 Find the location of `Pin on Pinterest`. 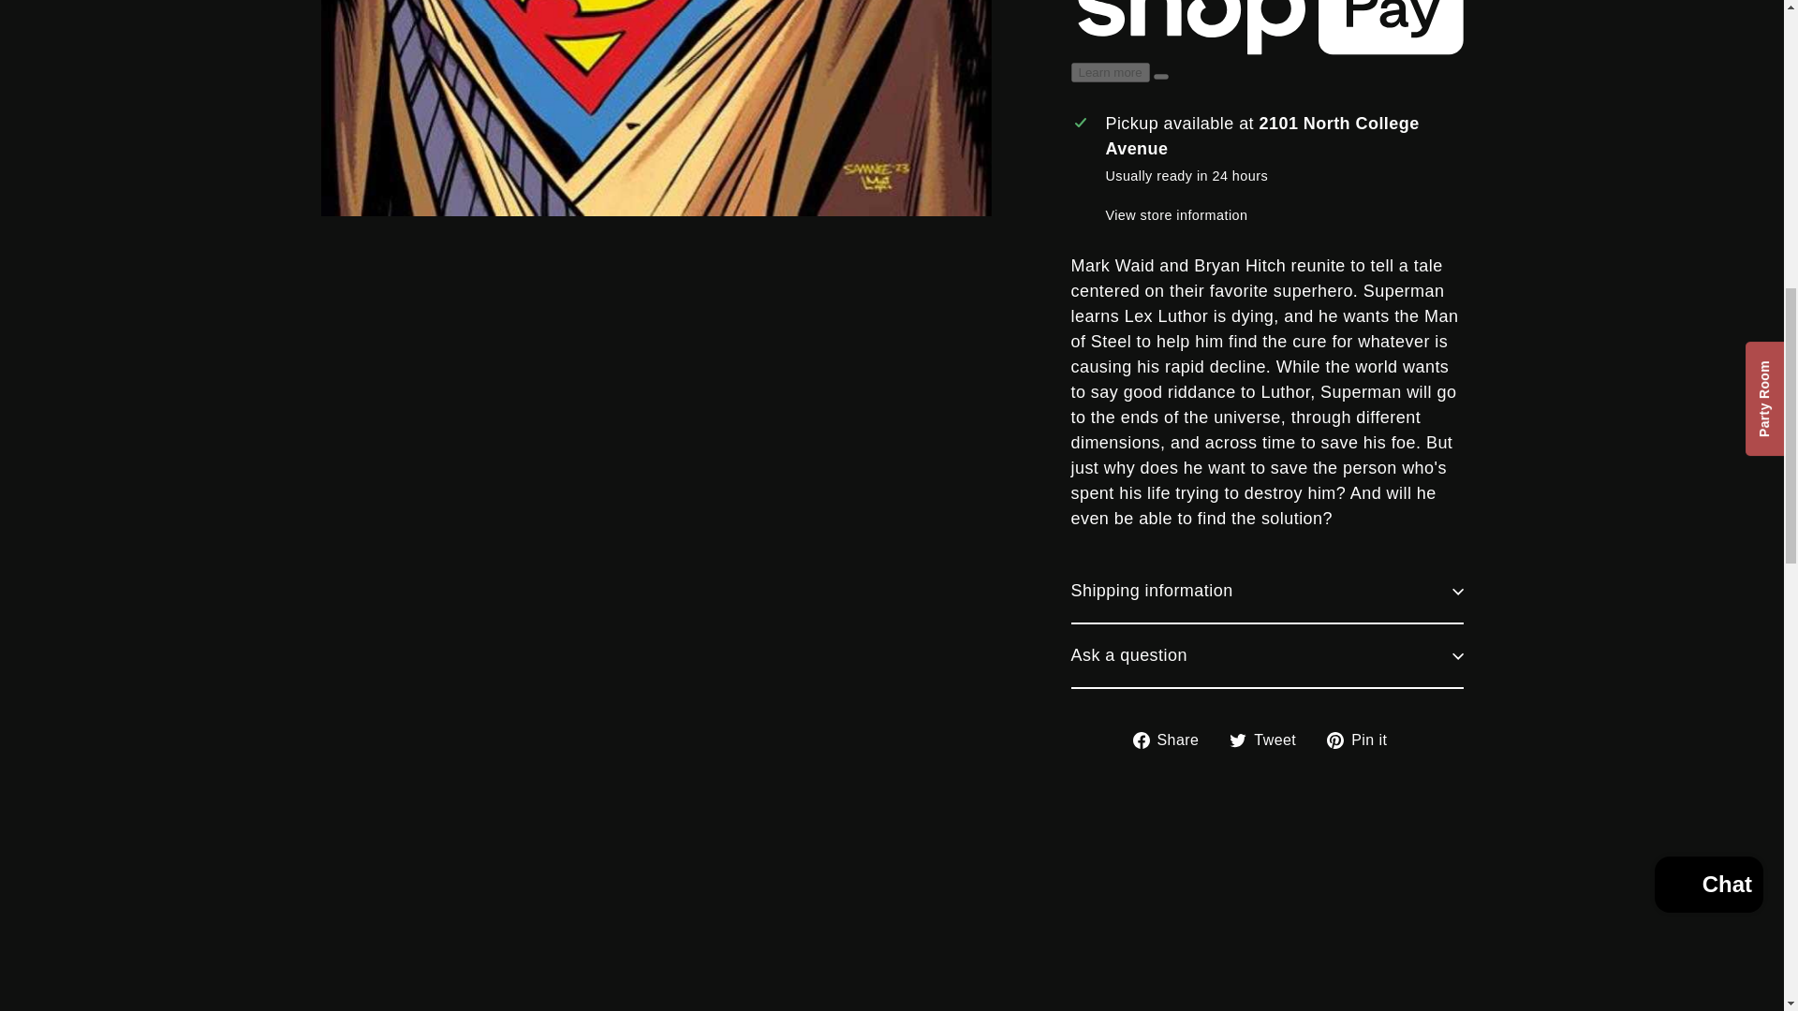

Pin on Pinterest is located at coordinates (1363, 740).